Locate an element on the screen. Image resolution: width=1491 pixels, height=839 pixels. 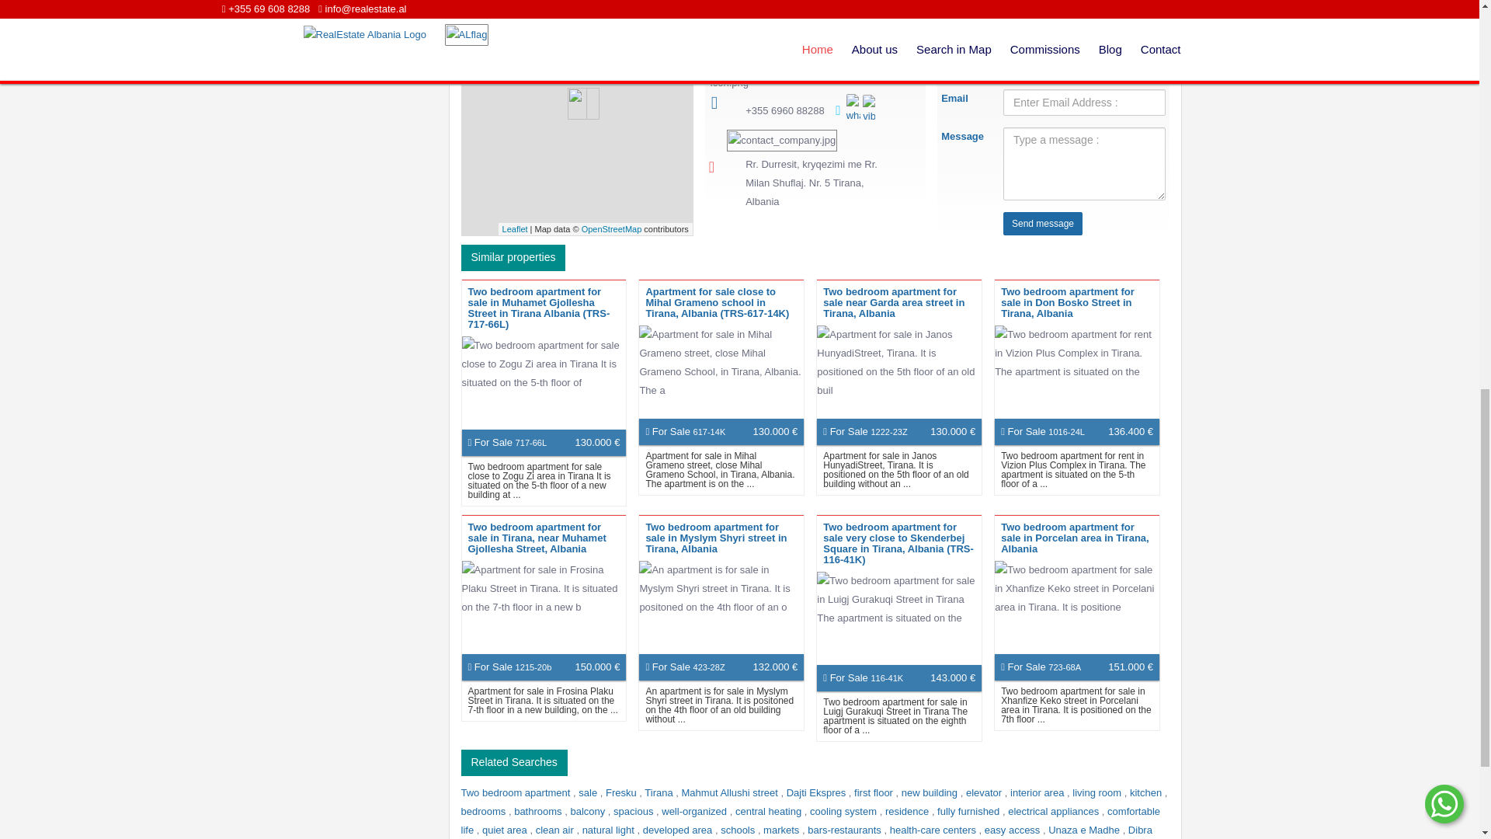
Mahmut Allushi street is located at coordinates (732, 792).